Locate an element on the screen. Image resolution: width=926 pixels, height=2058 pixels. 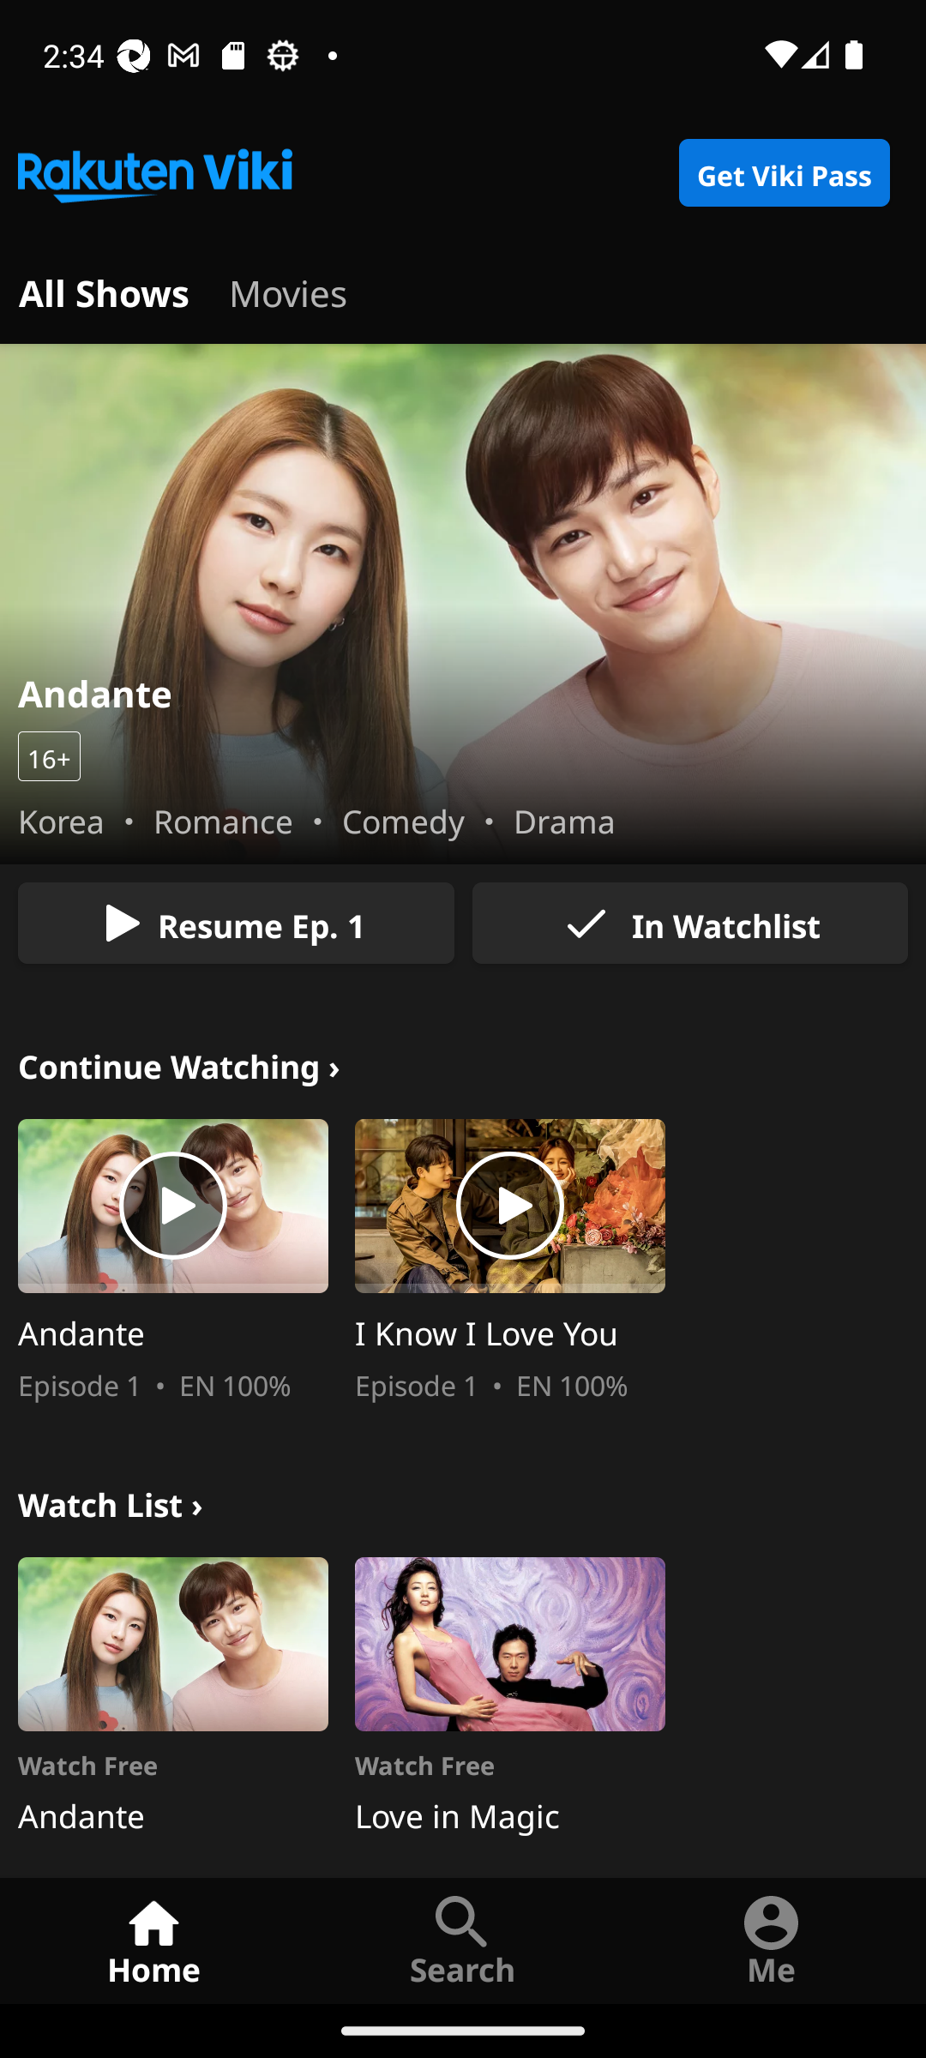
Resume Ep. 1 home_billboard_play_button is located at coordinates (236, 923).